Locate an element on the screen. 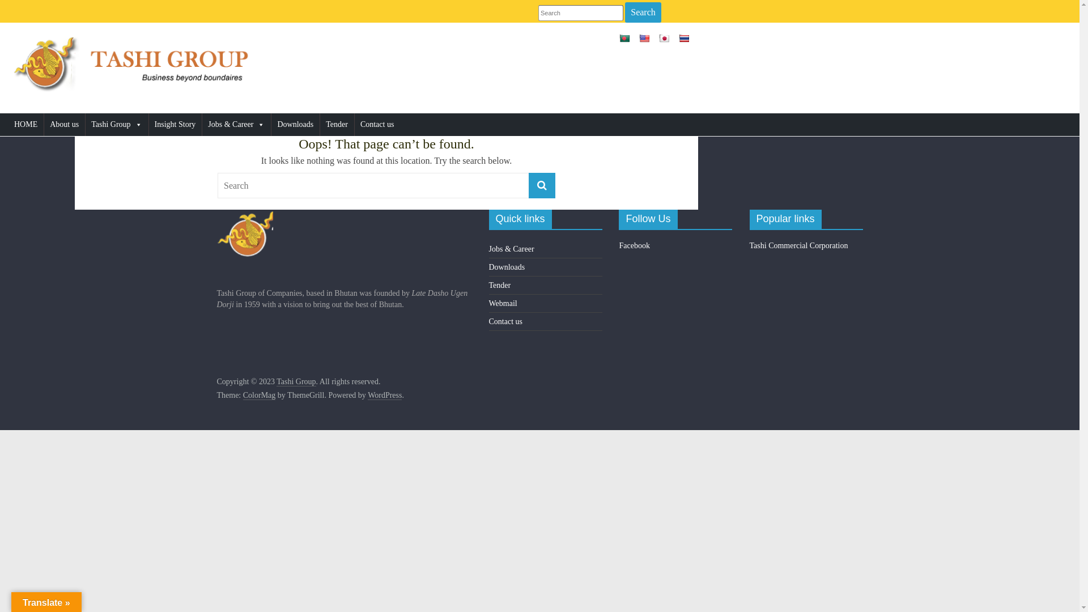 The height and width of the screenshot is (612, 1088). ColorMag is located at coordinates (260, 396).